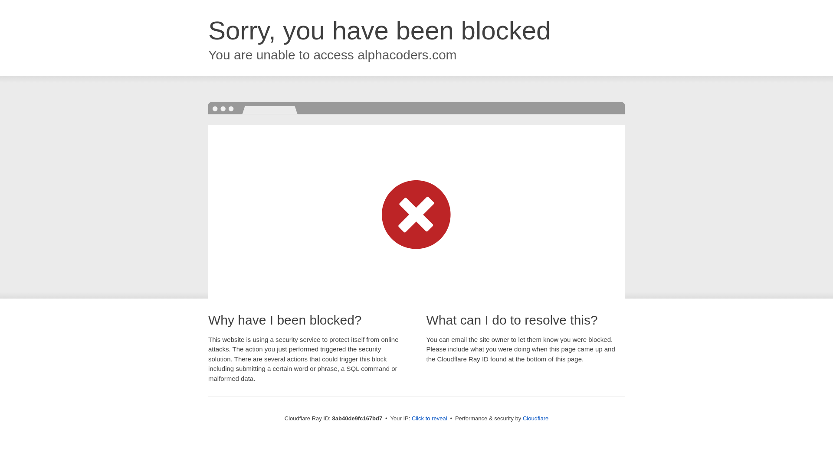  Describe the element at coordinates (535, 418) in the screenshot. I see `Cloudflare` at that location.